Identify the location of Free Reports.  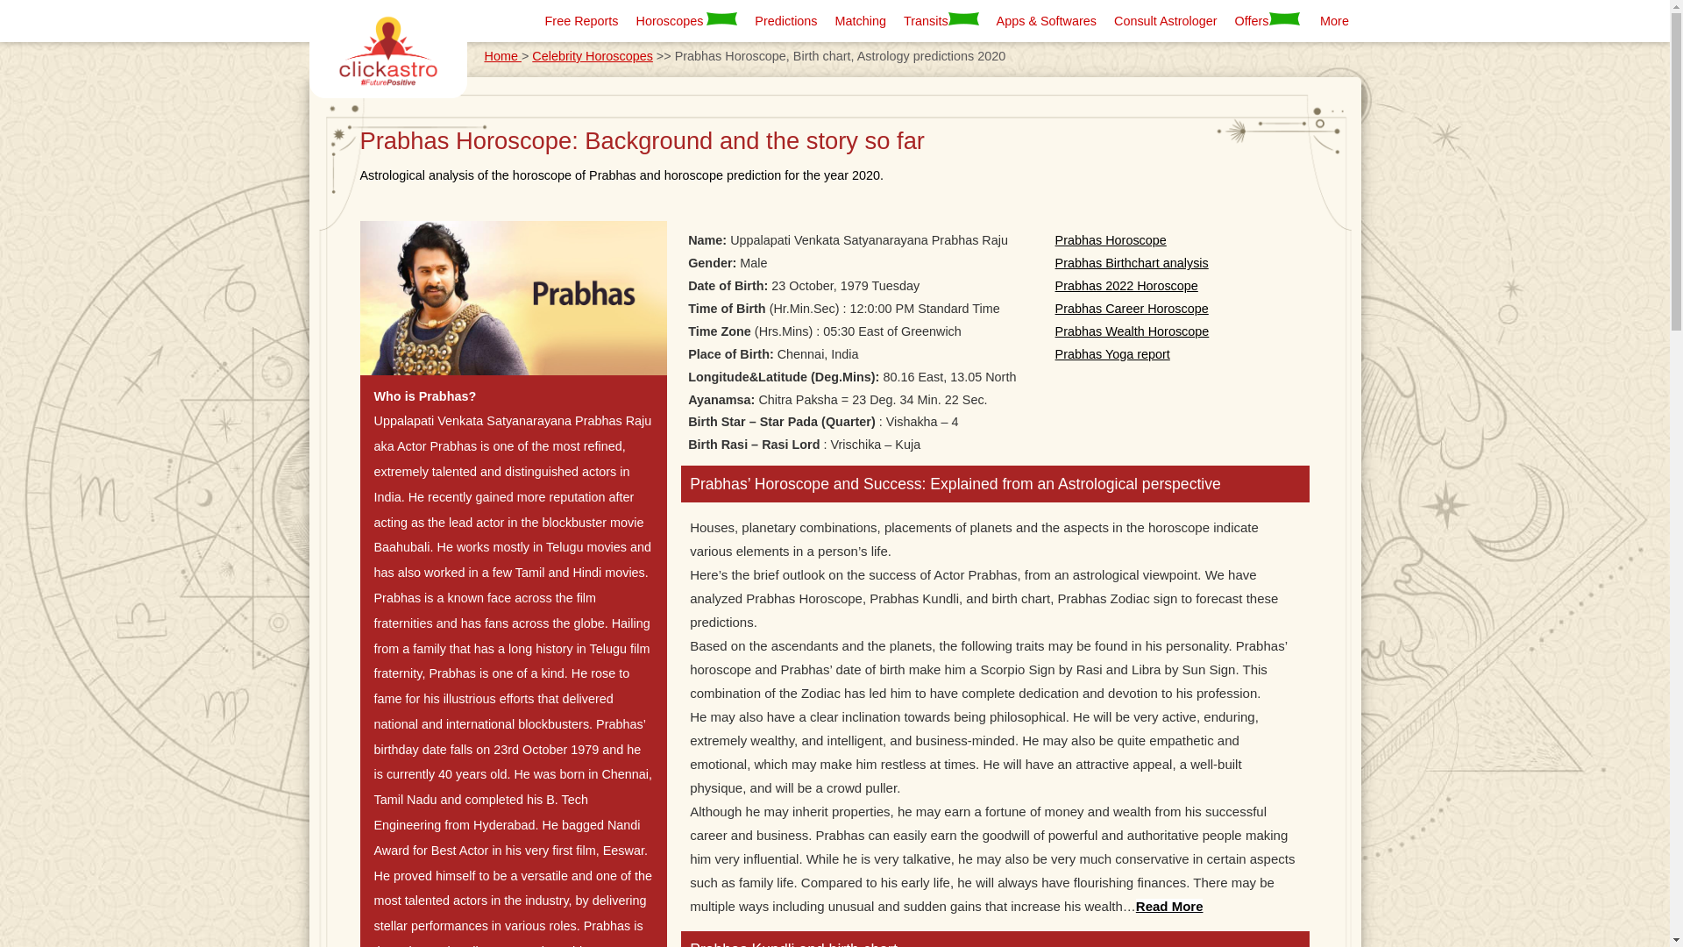
(582, 20).